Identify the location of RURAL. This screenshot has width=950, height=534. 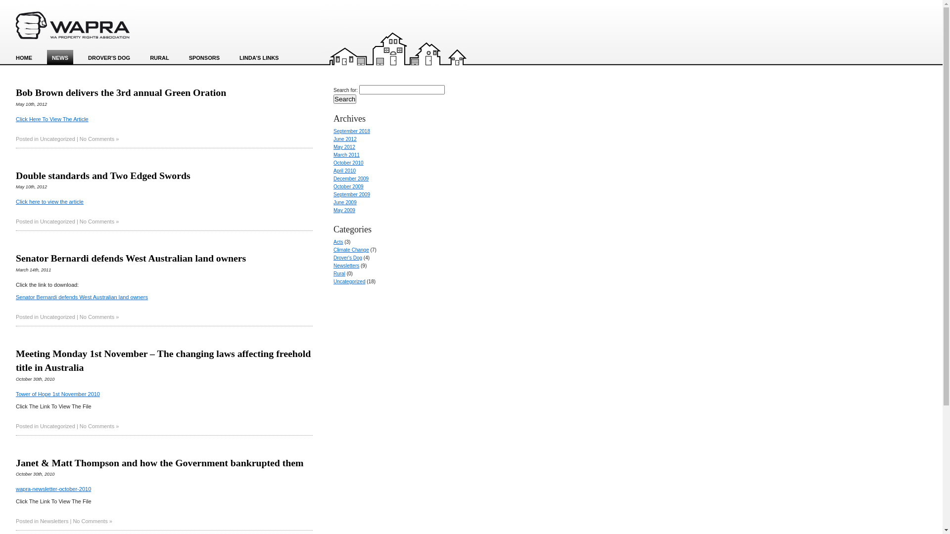
(159, 58).